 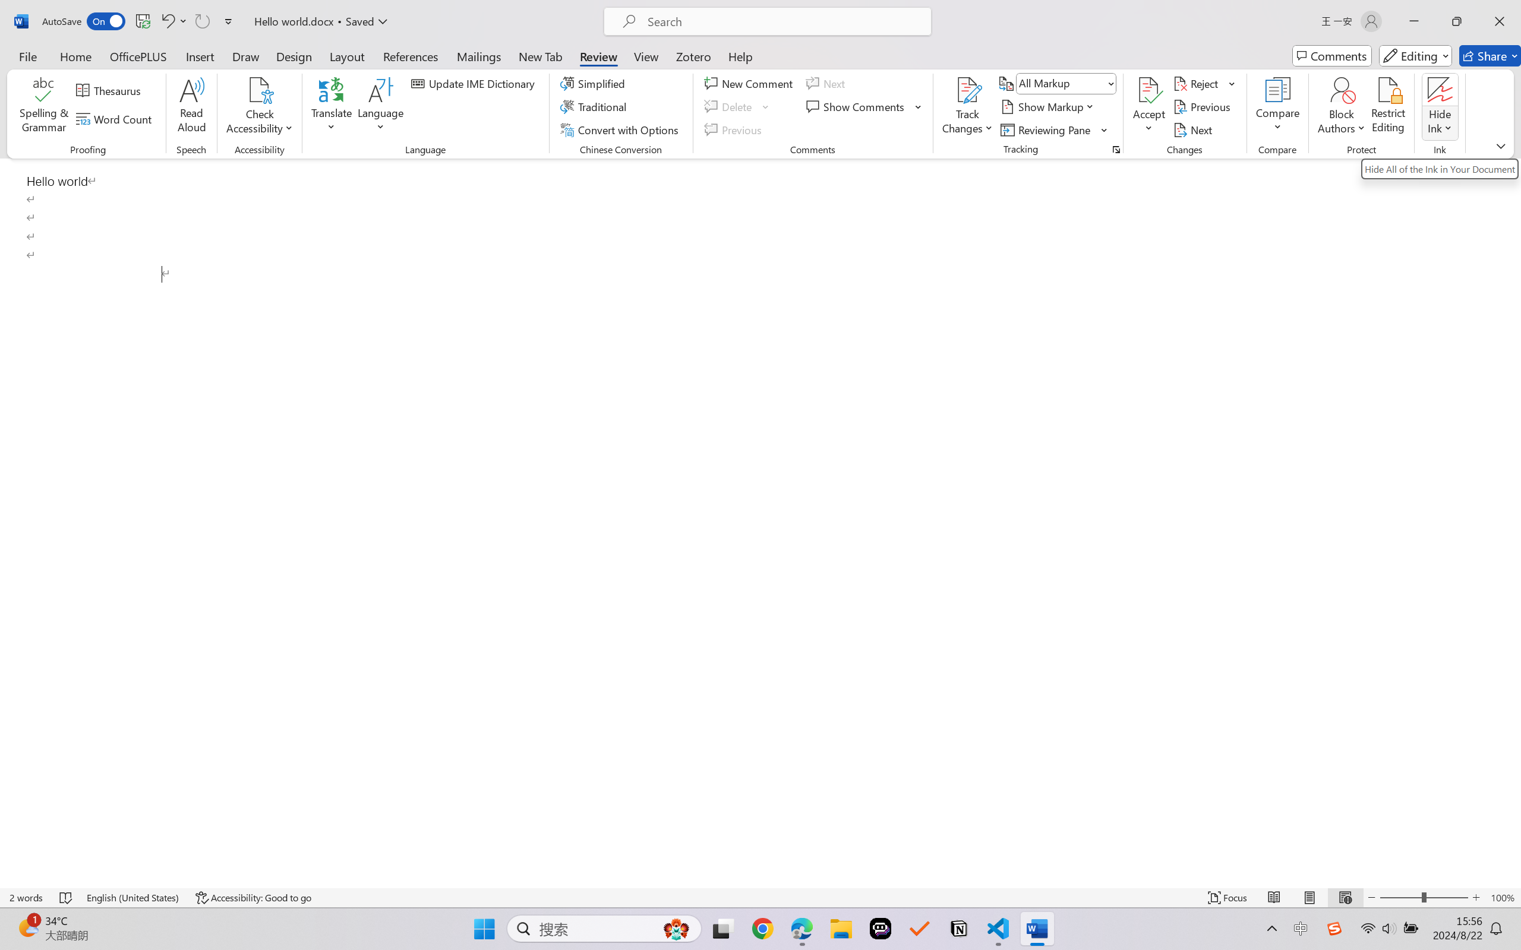 What do you see at coordinates (1149, 107) in the screenshot?
I see `Accept` at bounding box center [1149, 107].